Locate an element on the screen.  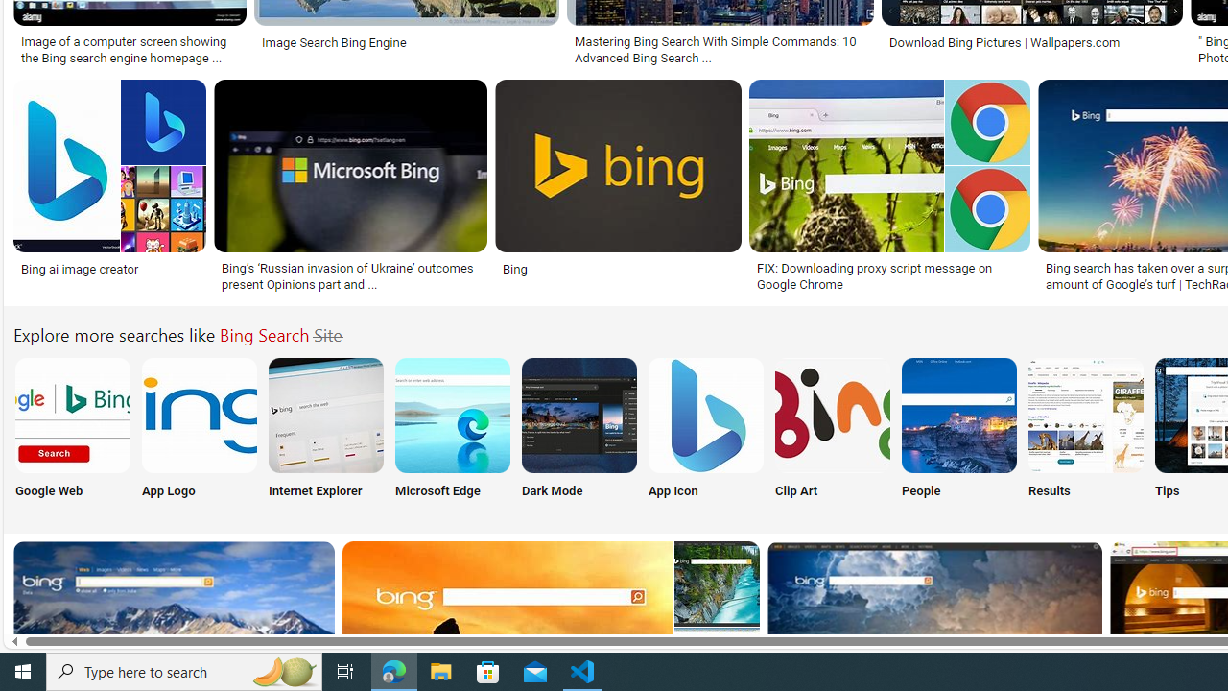
Google Web Search Bing Google Web is located at coordinates (72, 432).